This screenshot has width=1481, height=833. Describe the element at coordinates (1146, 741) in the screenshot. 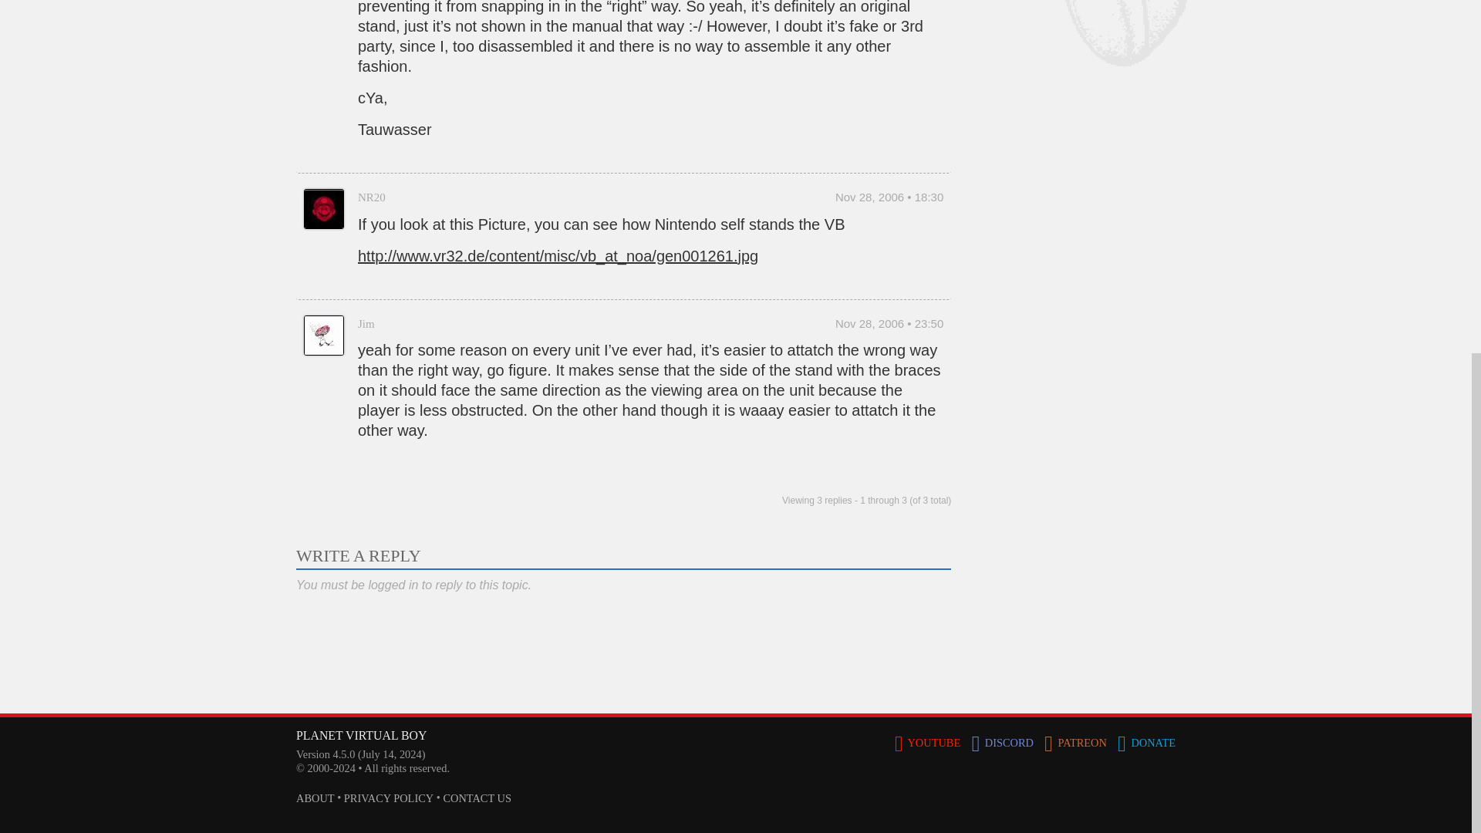

I see `Support us` at that location.